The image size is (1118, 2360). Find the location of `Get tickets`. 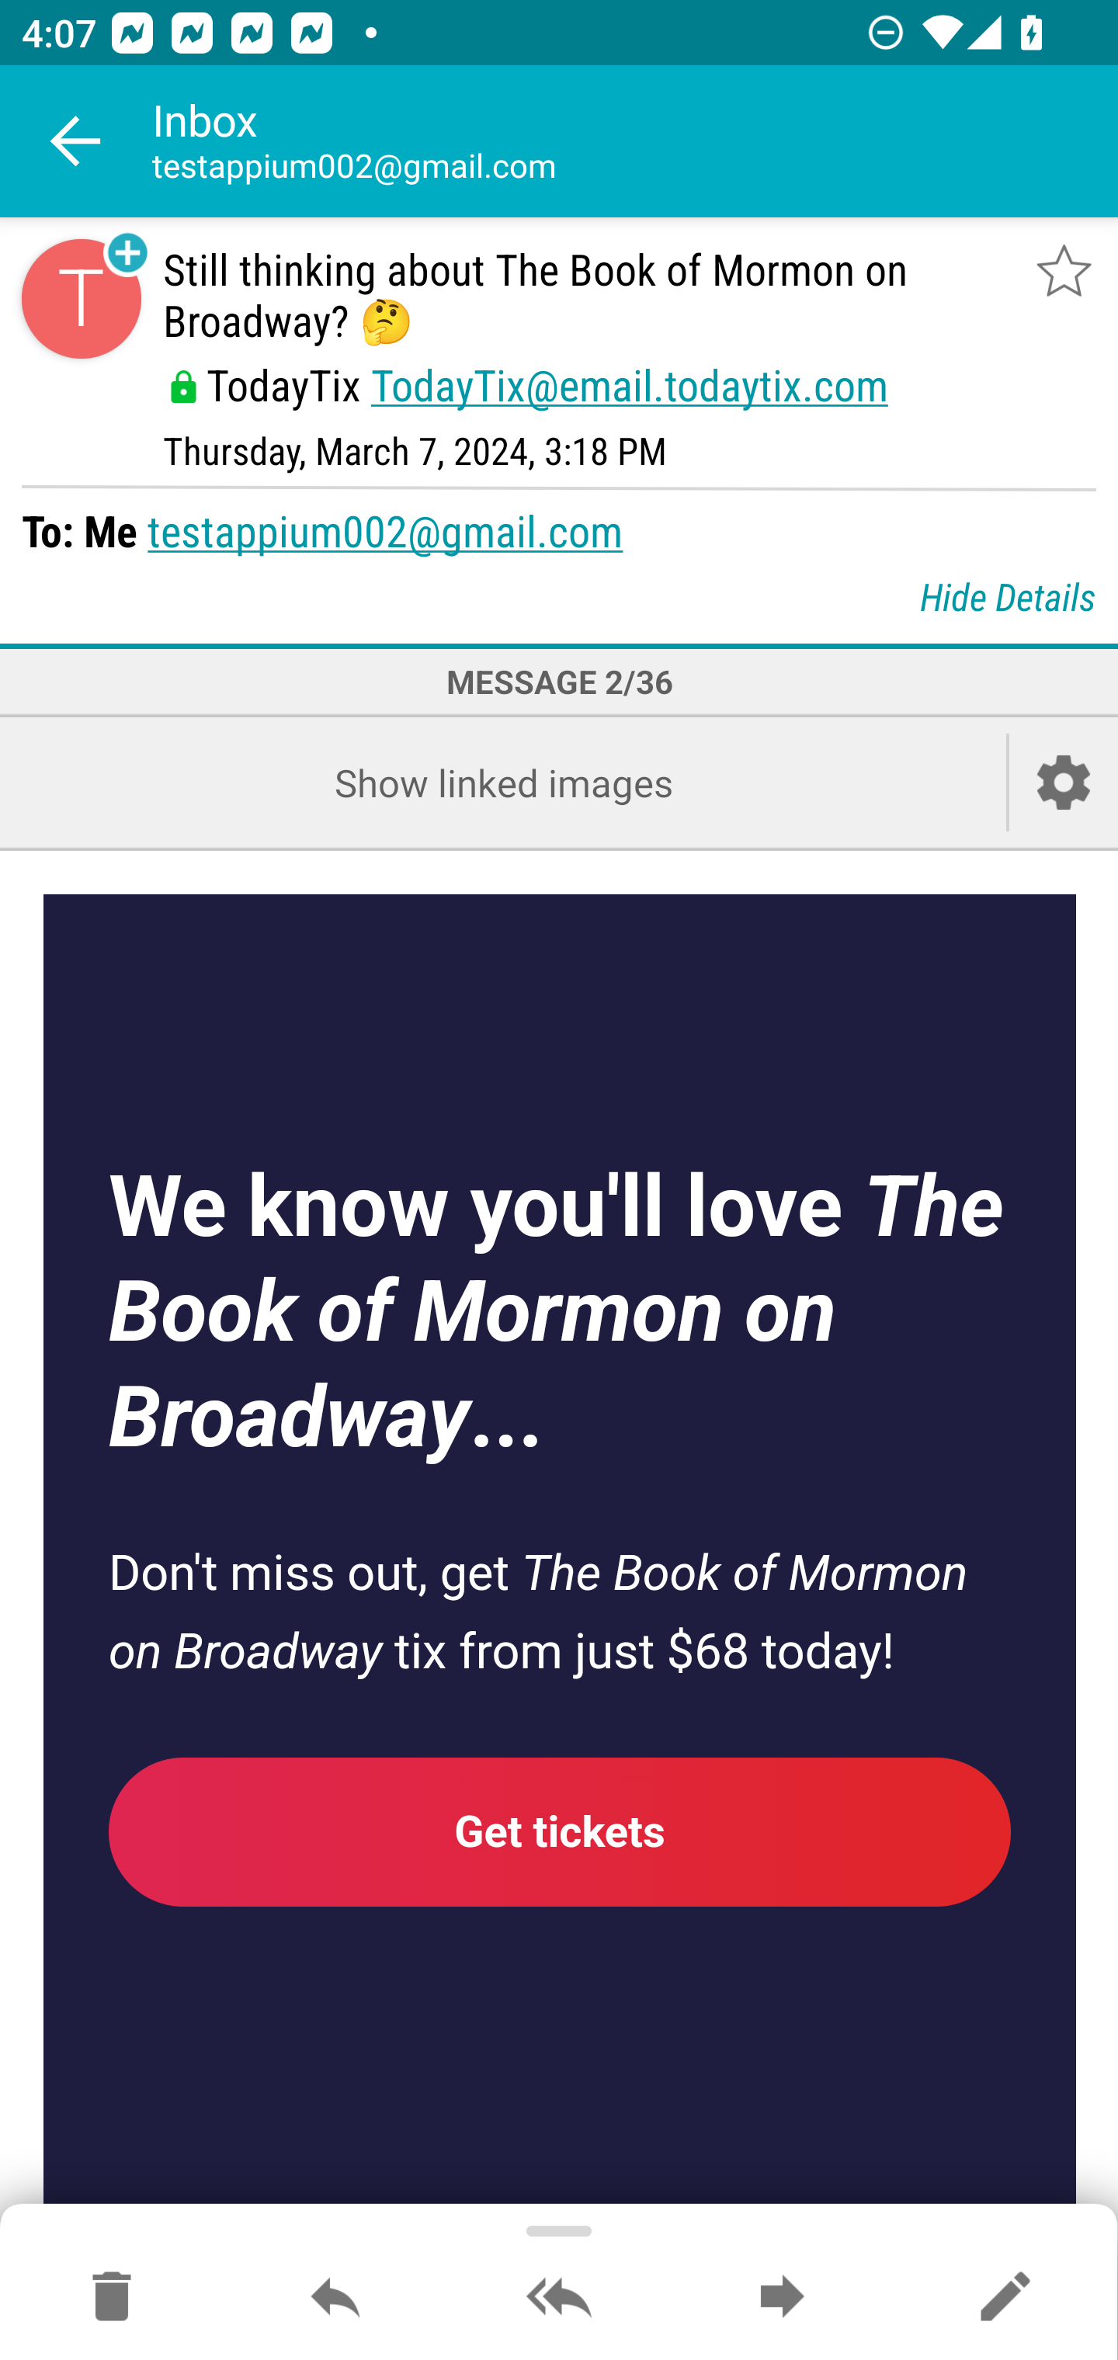

Get tickets is located at coordinates (561, 1831).